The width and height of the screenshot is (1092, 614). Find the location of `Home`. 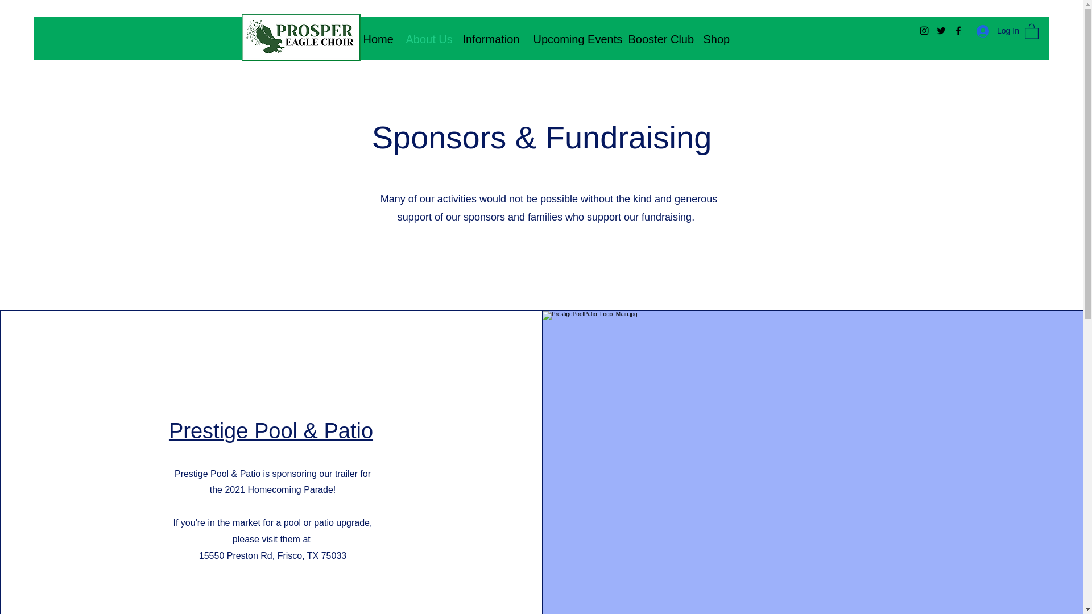

Home is located at coordinates (376, 39).